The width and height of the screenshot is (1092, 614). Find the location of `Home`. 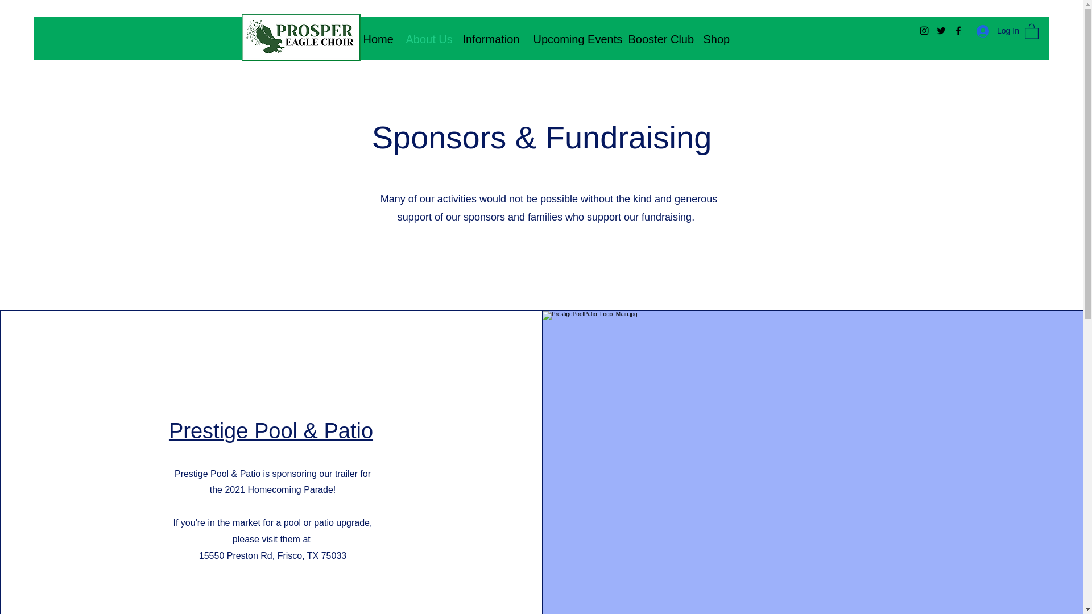

Home is located at coordinates (376, 39).